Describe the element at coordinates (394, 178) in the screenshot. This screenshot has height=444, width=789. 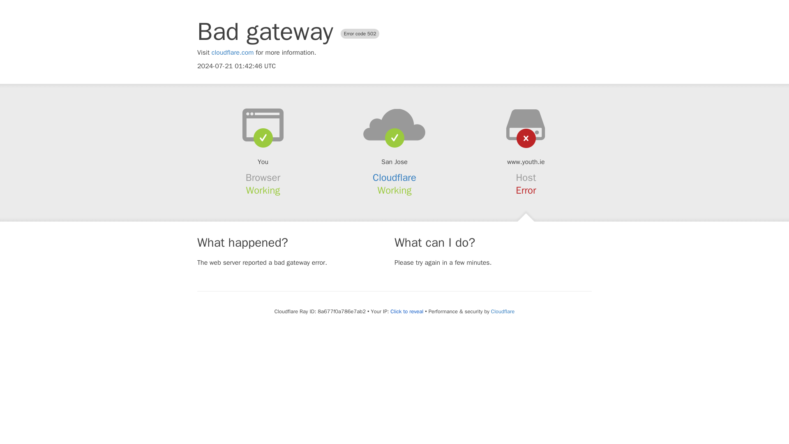
I see `Cloudflare` at that location.